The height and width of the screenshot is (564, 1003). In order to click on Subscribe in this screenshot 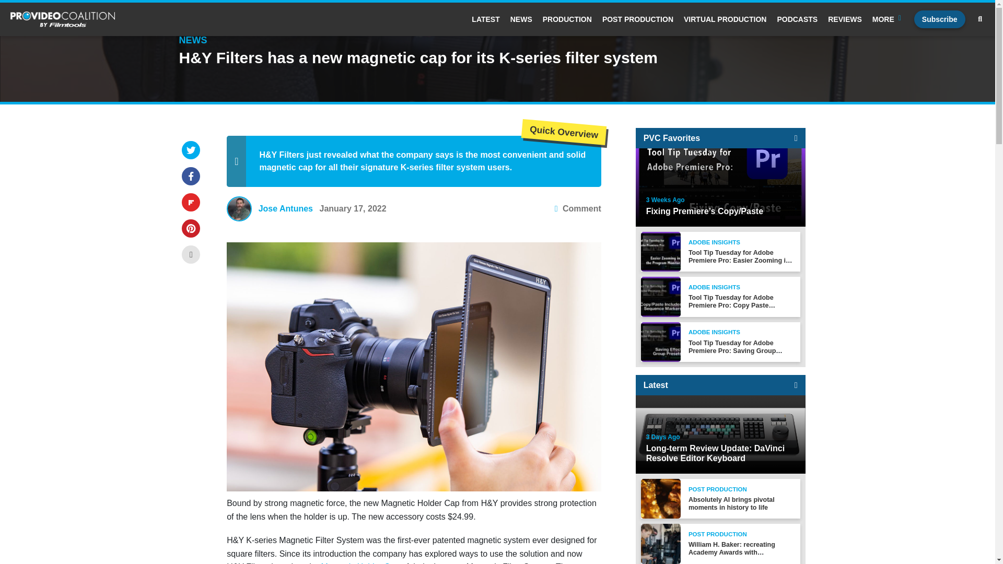, I will do `click(939, 19)`.